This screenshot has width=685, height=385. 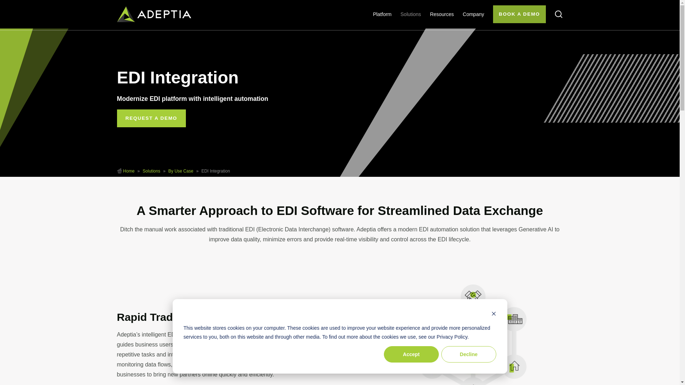 What do you see at coordinates (151, 118) in the screenshot?
I see `Get a Demo Today` at bounding box center [151, 118].